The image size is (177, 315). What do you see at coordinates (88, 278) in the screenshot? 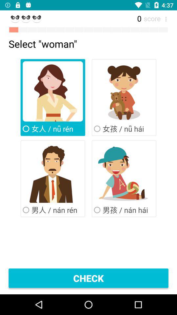
I see `tap the check icon` at bounding box center [88, 278].